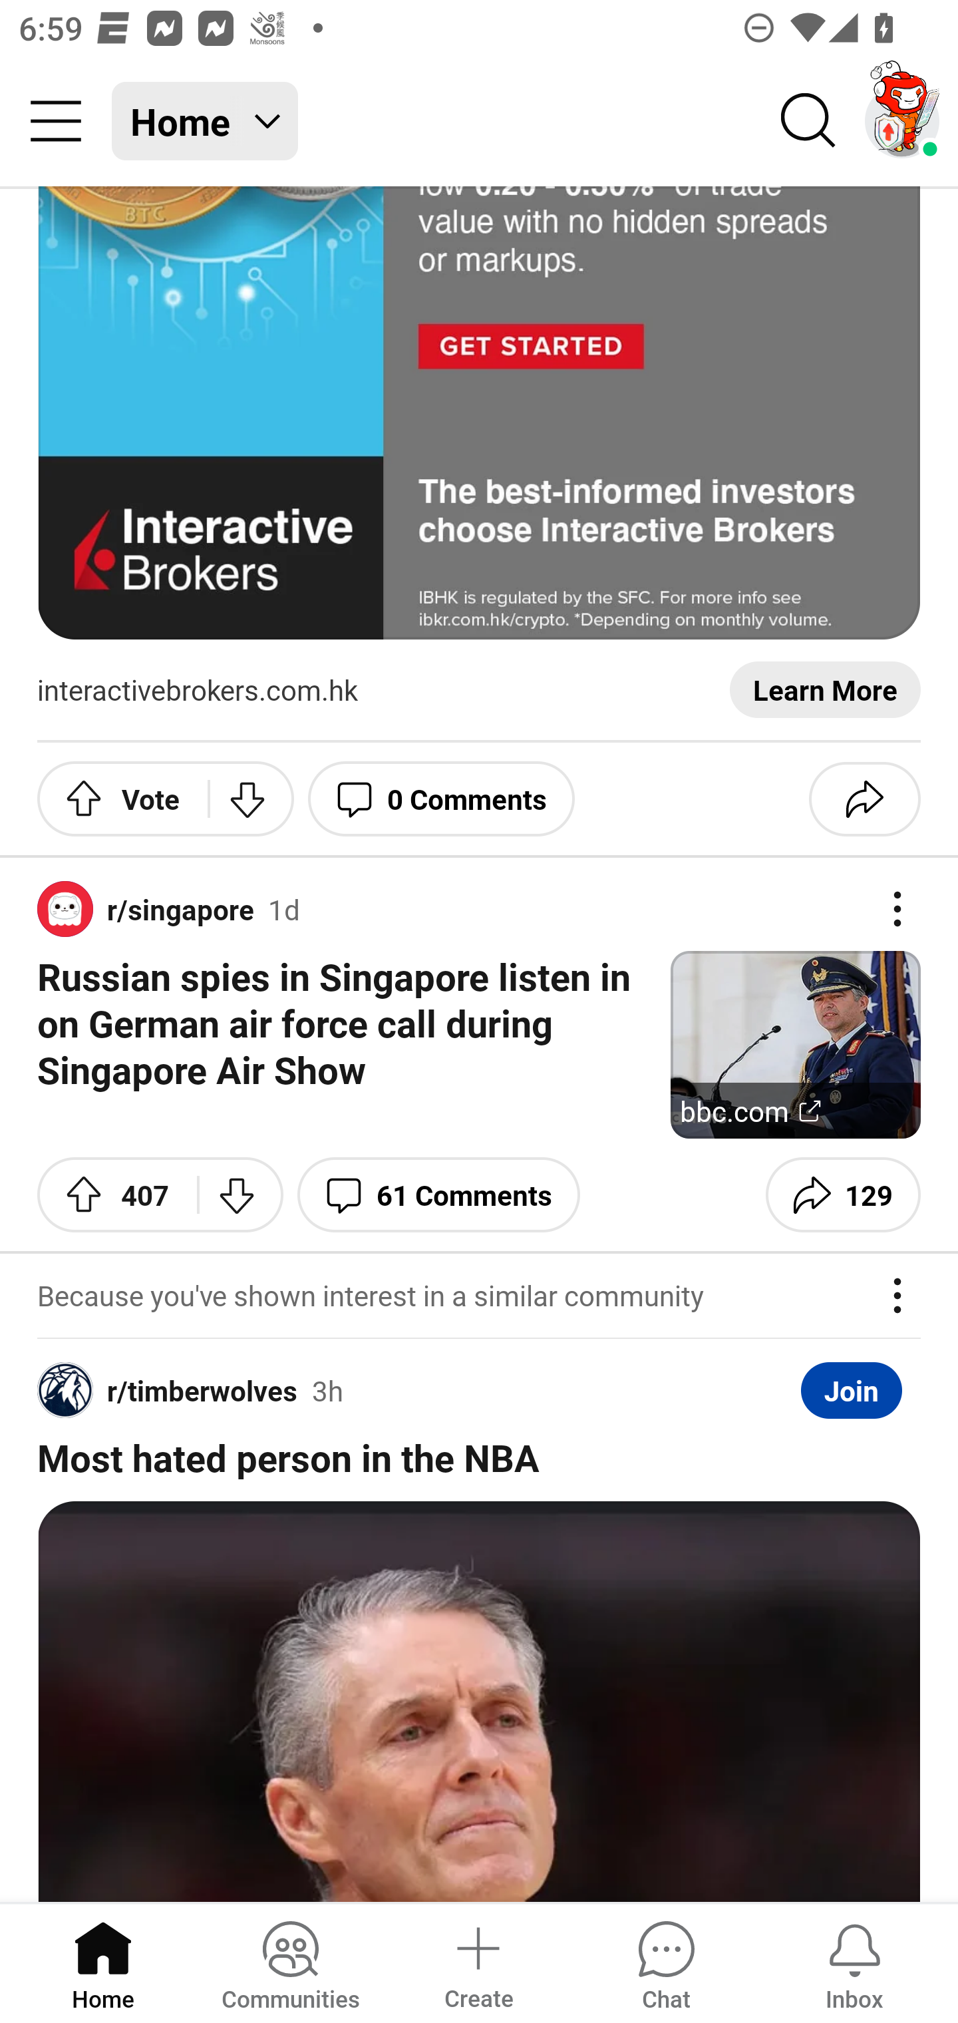  Describe the element at coordinates (854, 1962) in the screenshot. I see `Inbox` at that location.